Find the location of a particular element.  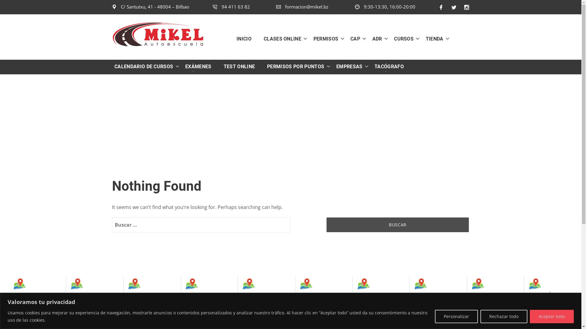

946568989 is located at coordinates (198, 320).